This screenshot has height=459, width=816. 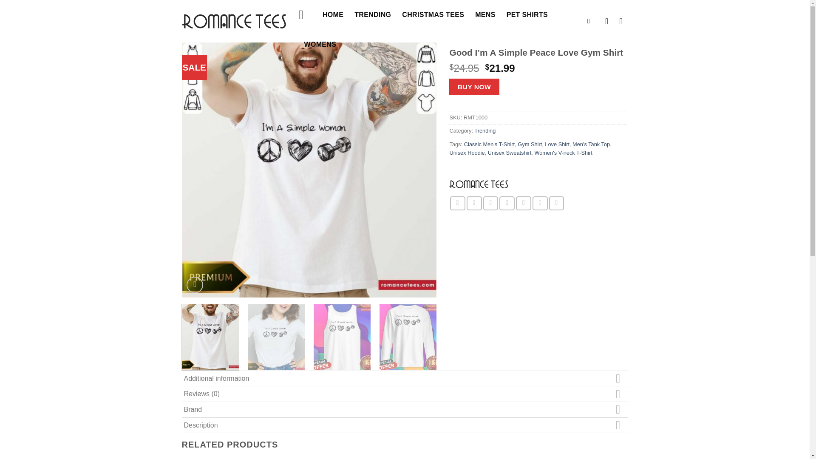 What do you see at coordinates (527, 15) in the screenshot?
I see `PET SHIRTS` at bounding box center [527, 15].